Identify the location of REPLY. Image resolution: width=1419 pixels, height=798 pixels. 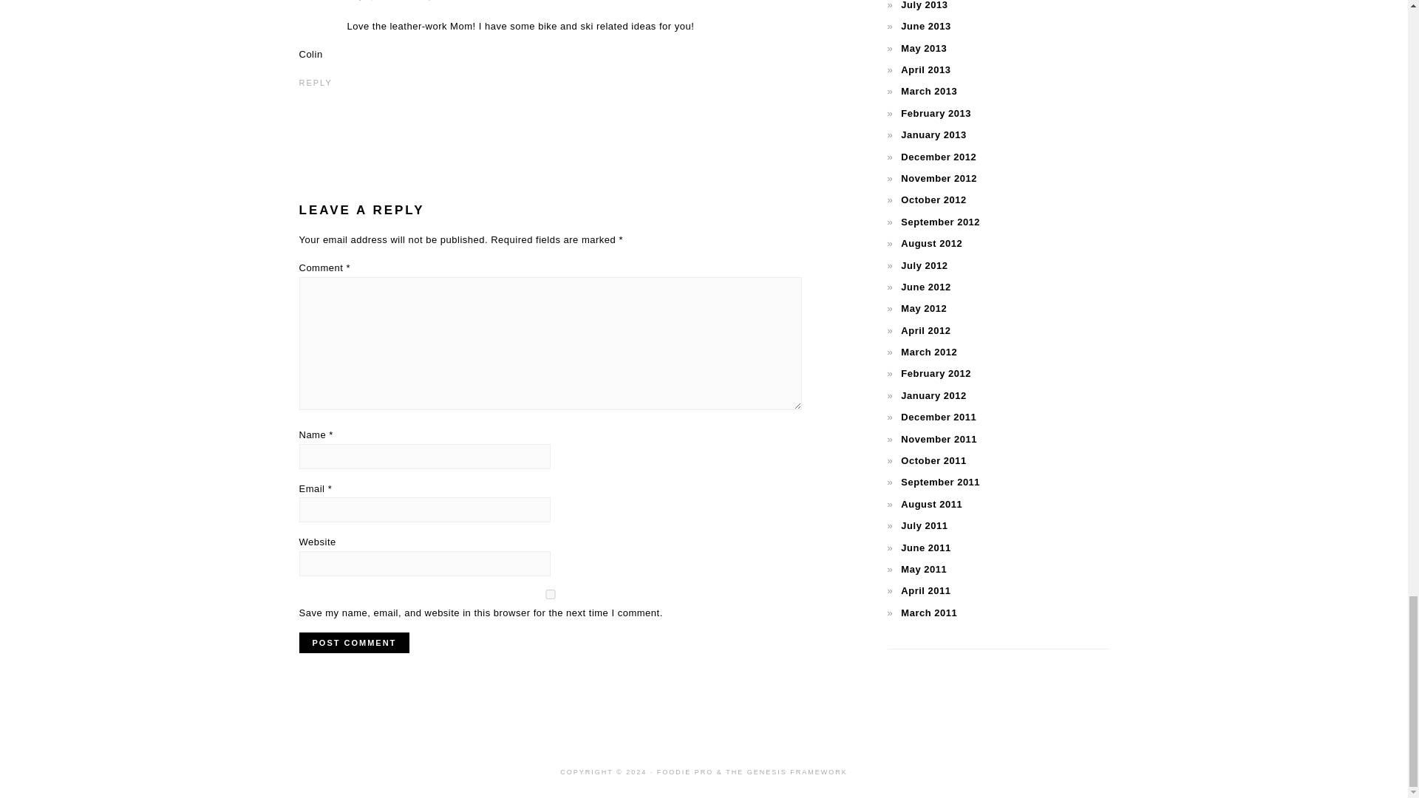
(315, 82).